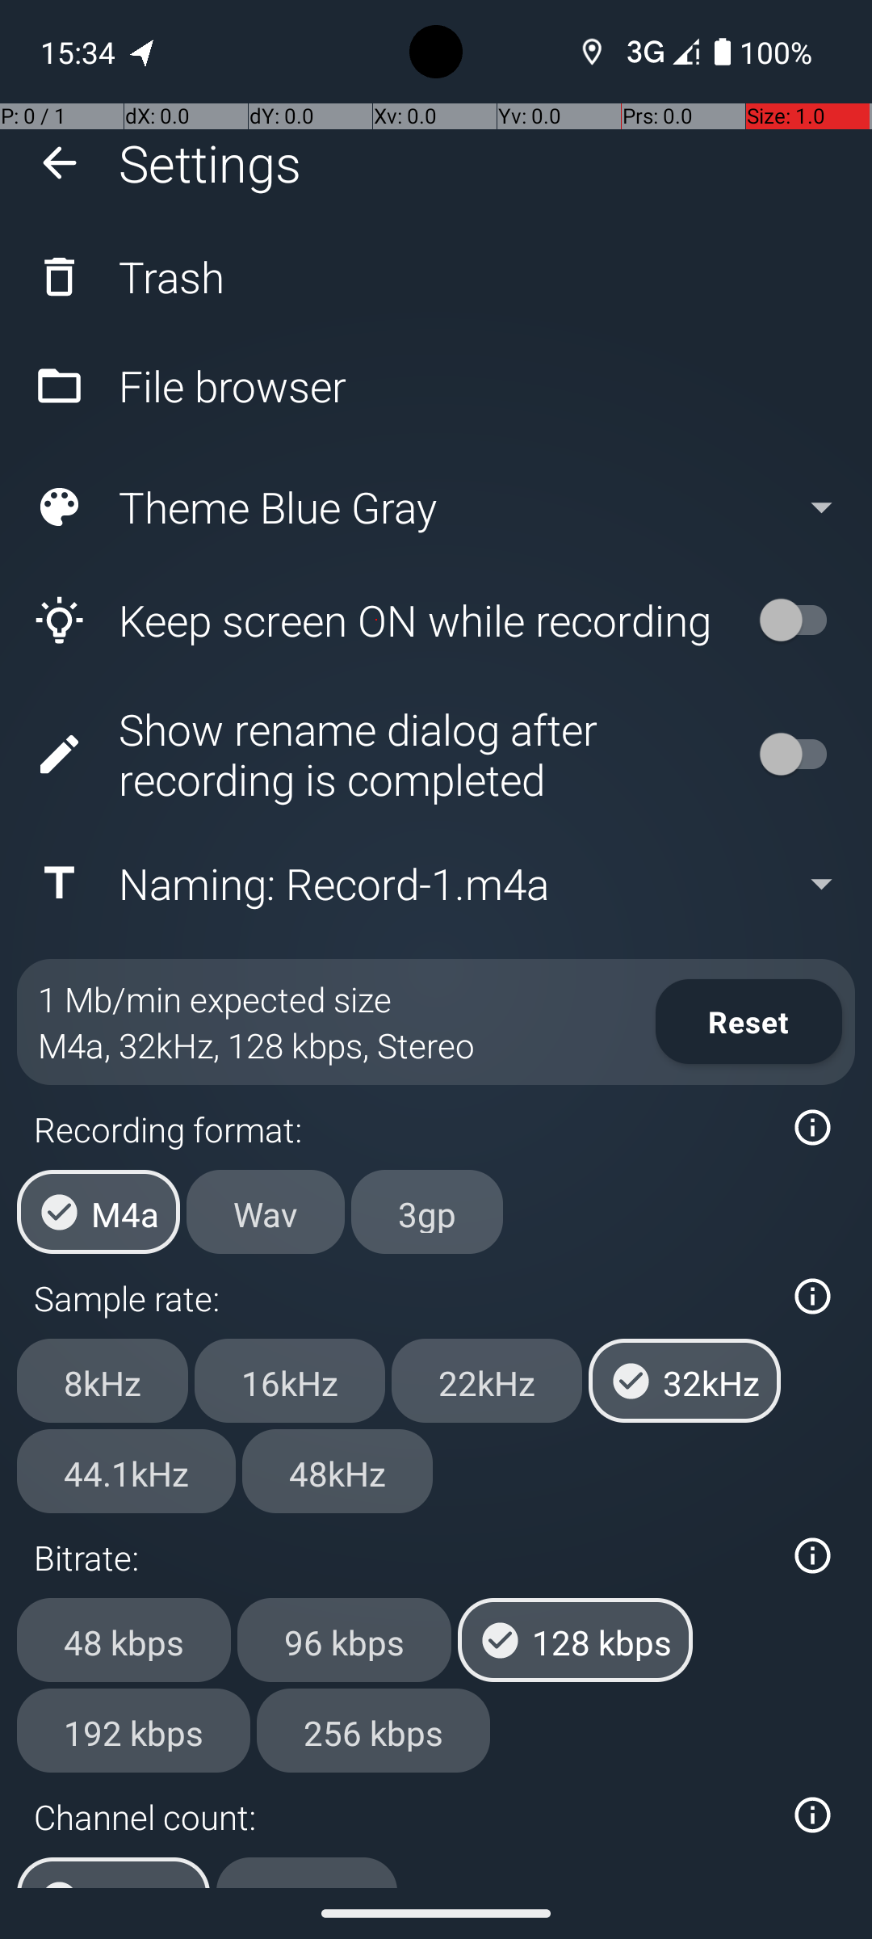  What do you see at coordinates (290, 1381) in the screenshot?
I see `16kHz` at bounding box center [290, 1381].